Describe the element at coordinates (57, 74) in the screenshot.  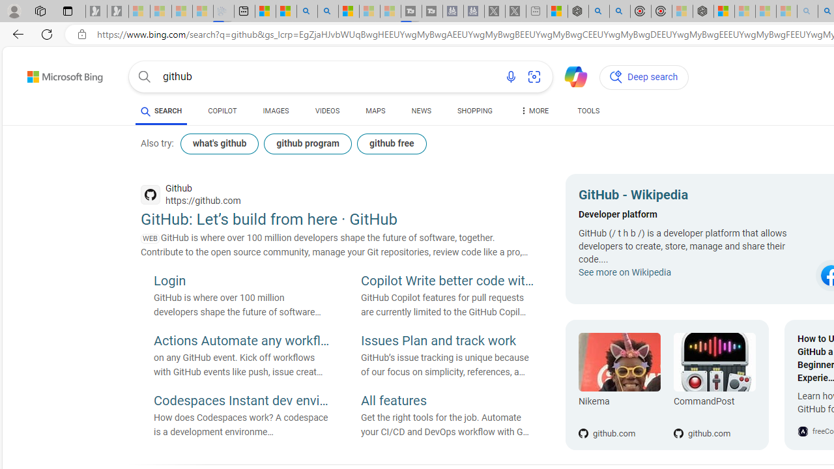
I see `Back to Bing search` at that location.